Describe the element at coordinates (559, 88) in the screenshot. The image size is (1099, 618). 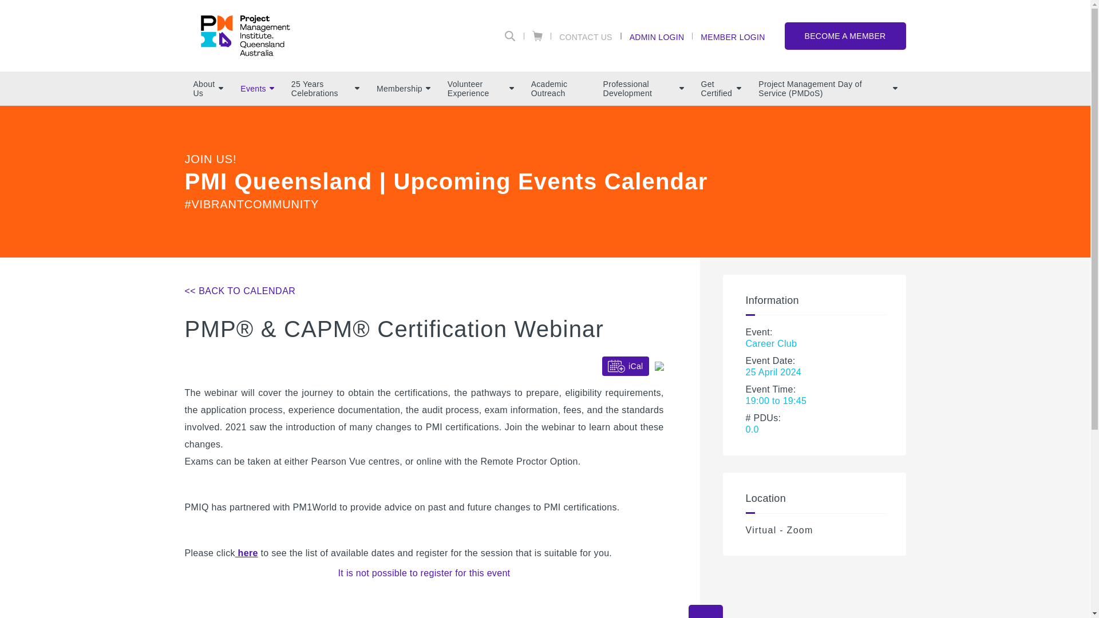
I see `Academic Outreach` at that location.